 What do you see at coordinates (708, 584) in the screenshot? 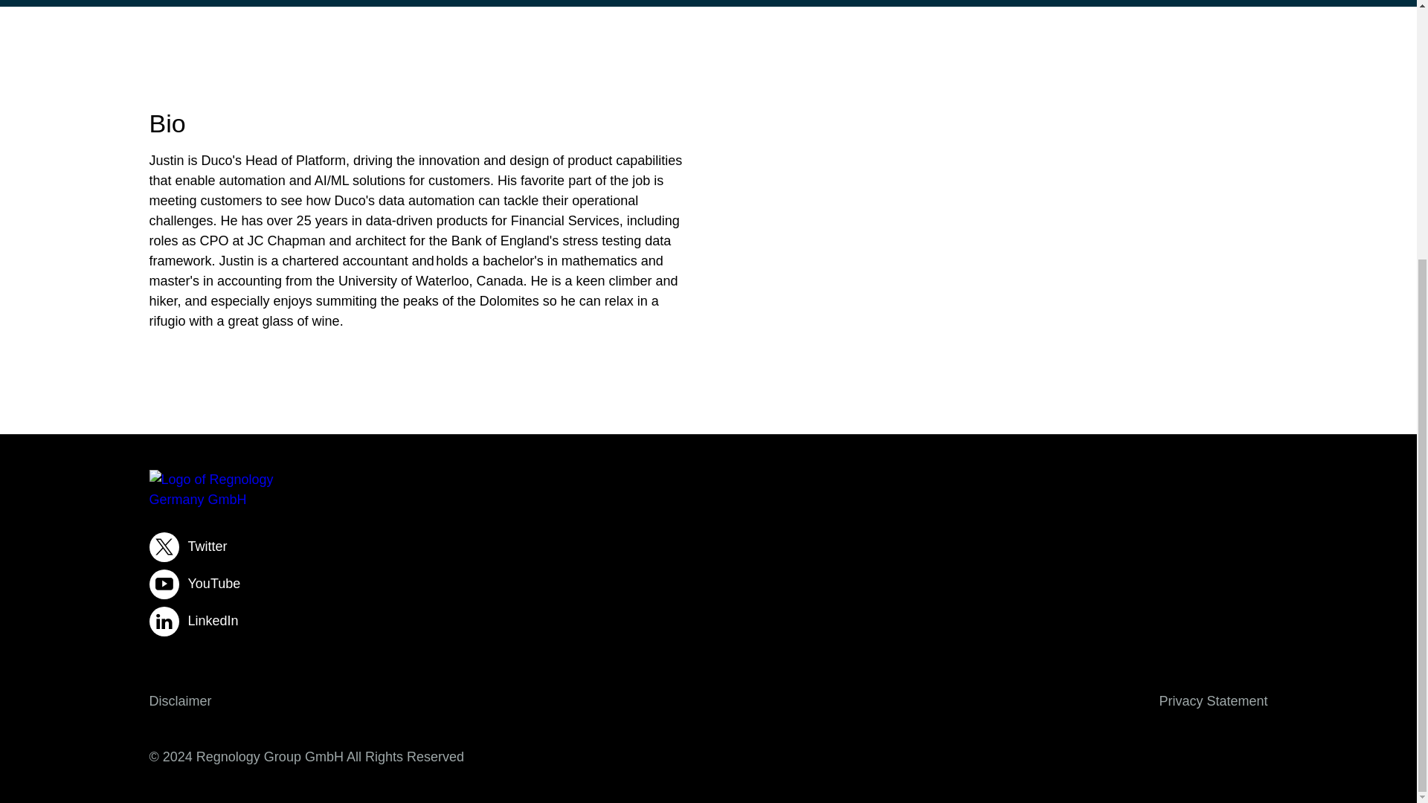
I see `YouTube` at bounding box center [708, 584].